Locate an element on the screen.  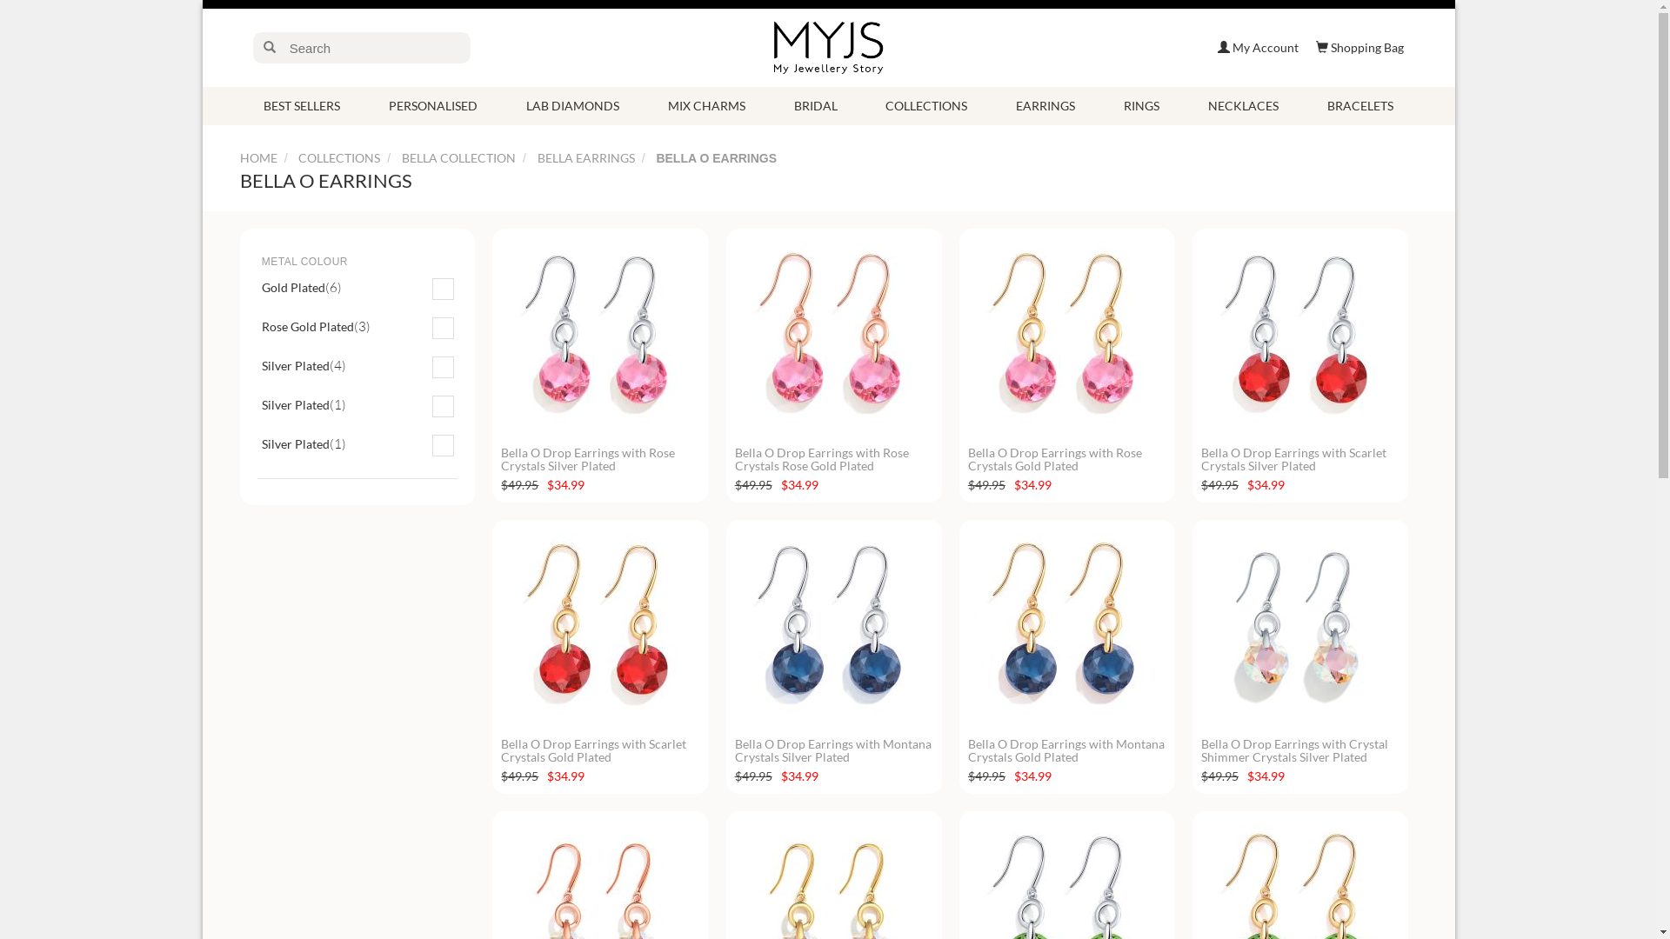
LAB DIAMONDS is located at coordinates (572, 106).